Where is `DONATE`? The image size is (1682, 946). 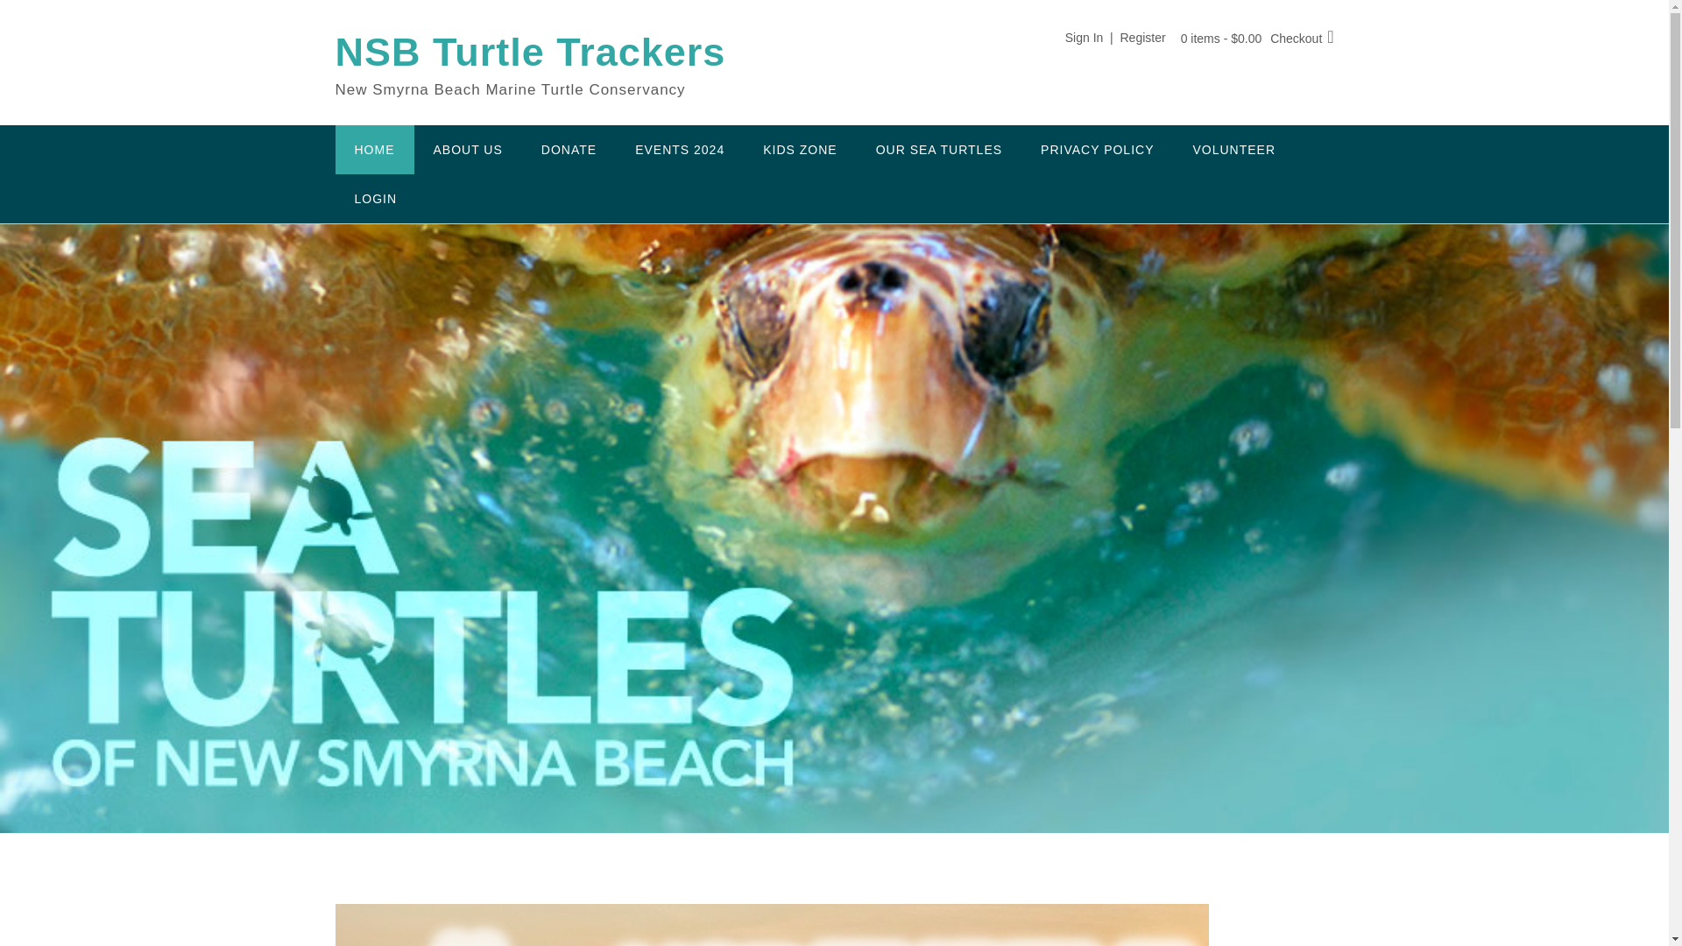
DONATE is located at coordinates (568, 149).